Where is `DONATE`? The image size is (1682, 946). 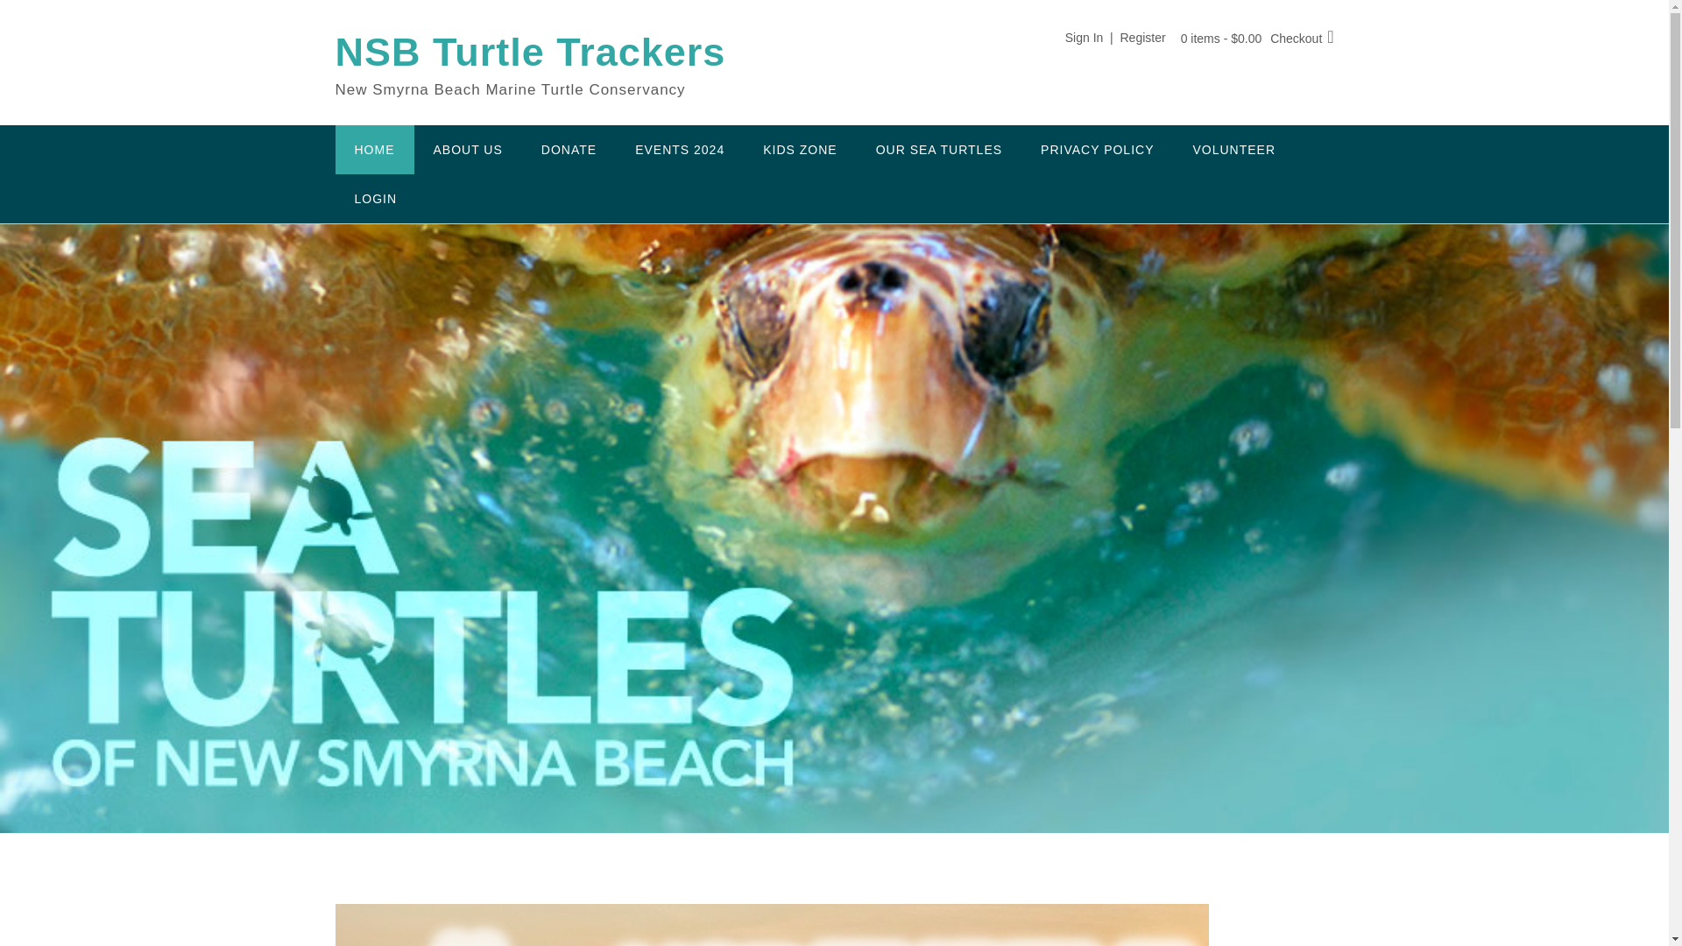
DONATE is located at coordinates (568, 149).